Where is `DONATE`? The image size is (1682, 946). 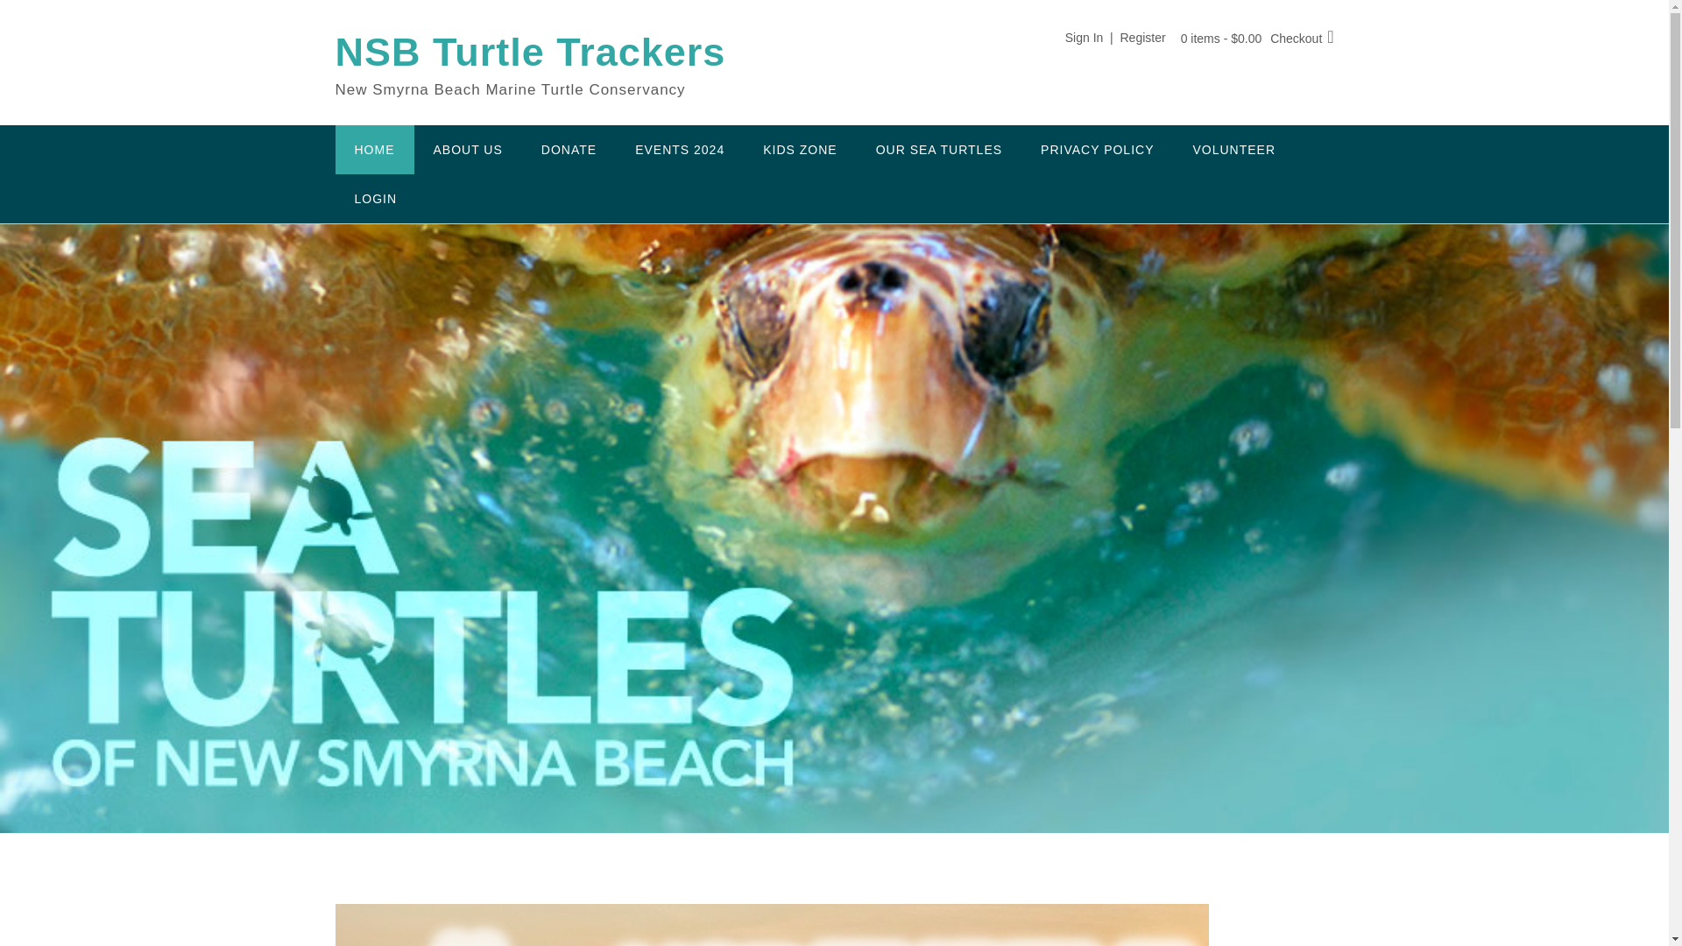
DONATE is located at coordinates (568, 149).